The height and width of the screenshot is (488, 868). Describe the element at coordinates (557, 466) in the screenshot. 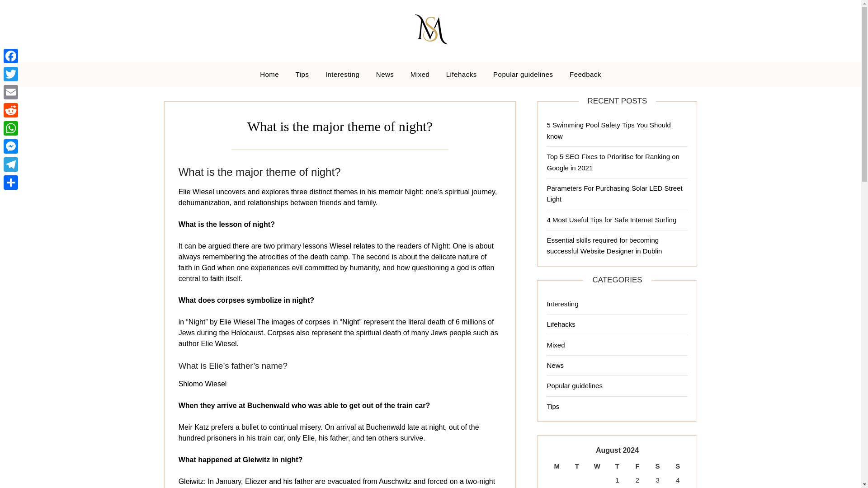

I see `Monday` at that location.